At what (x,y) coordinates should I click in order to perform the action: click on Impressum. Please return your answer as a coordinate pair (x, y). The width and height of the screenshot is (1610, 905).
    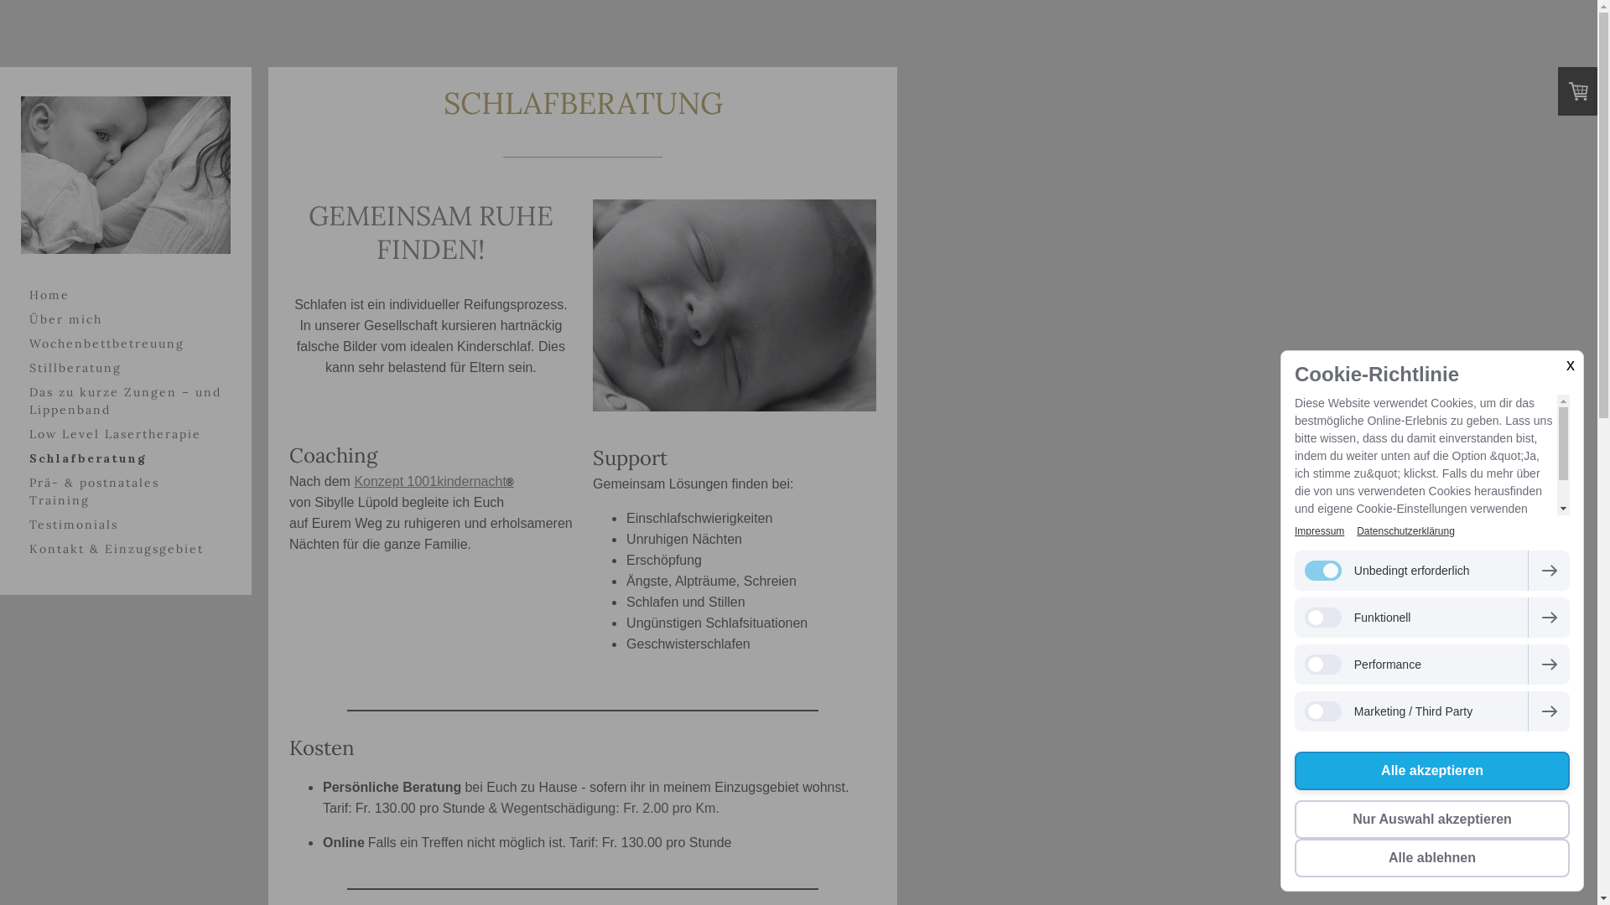
    Looking at the image, I should click on (1320, 531).